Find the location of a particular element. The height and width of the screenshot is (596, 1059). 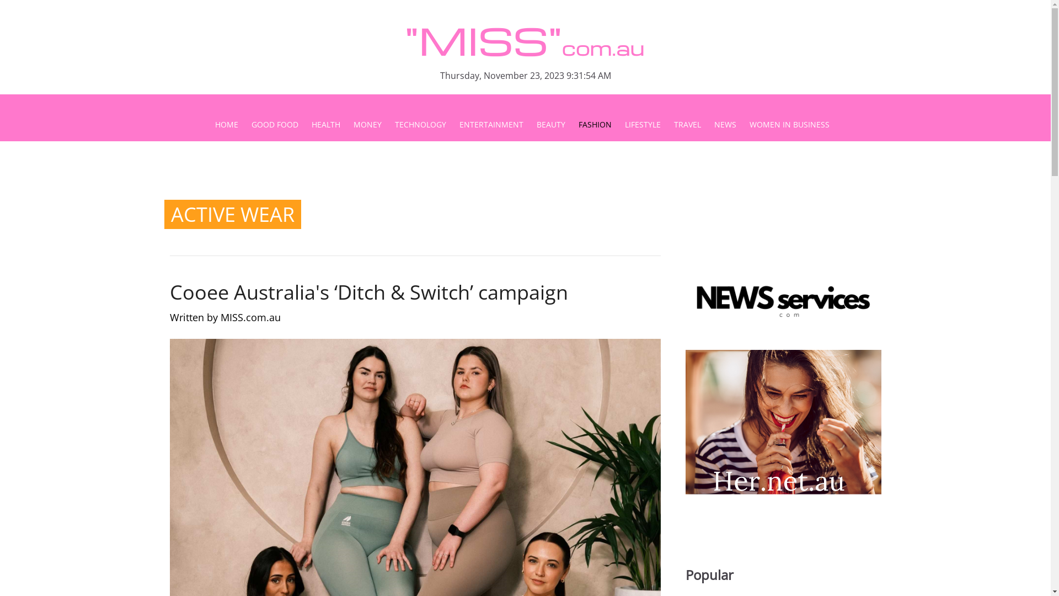

BEAUTY is located at coordinates (550, 125).